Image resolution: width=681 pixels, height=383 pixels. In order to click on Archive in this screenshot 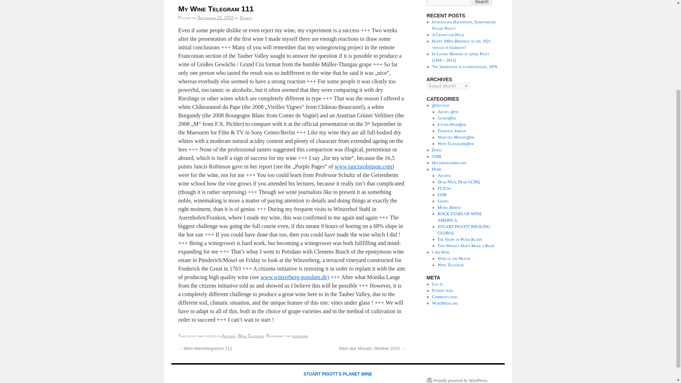, I will do `click(228, 335)`.